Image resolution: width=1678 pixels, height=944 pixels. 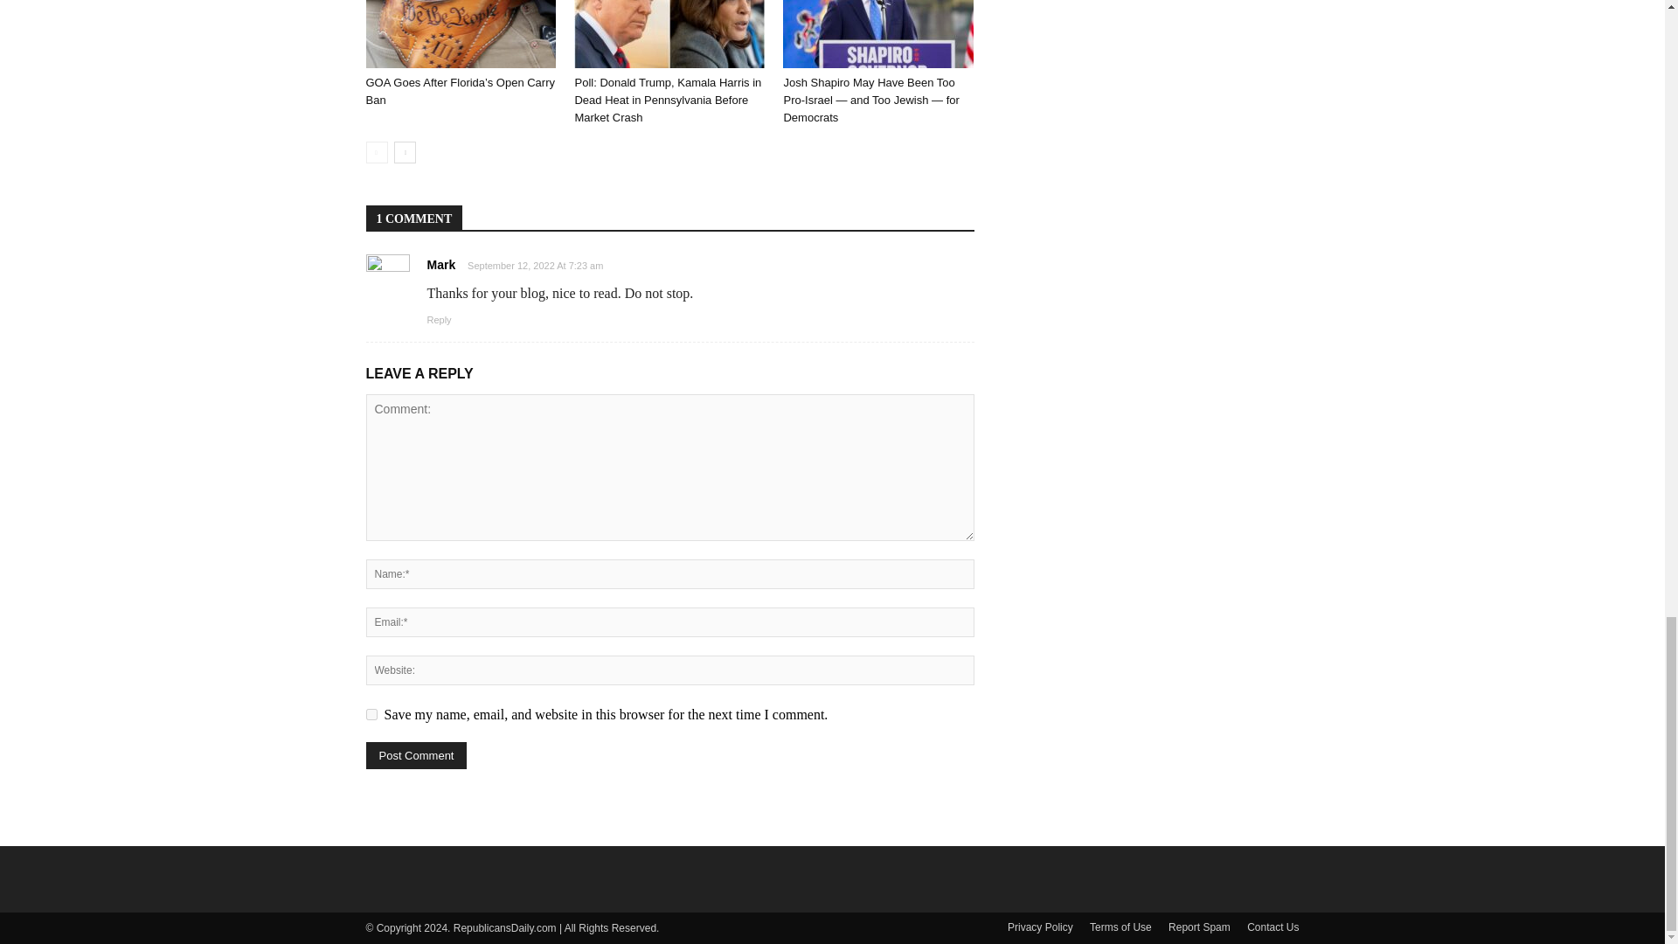 What do you see at coordinates (416, 755) in the screenshot?
I see `Post Comment` at bounding box center [416, 755].